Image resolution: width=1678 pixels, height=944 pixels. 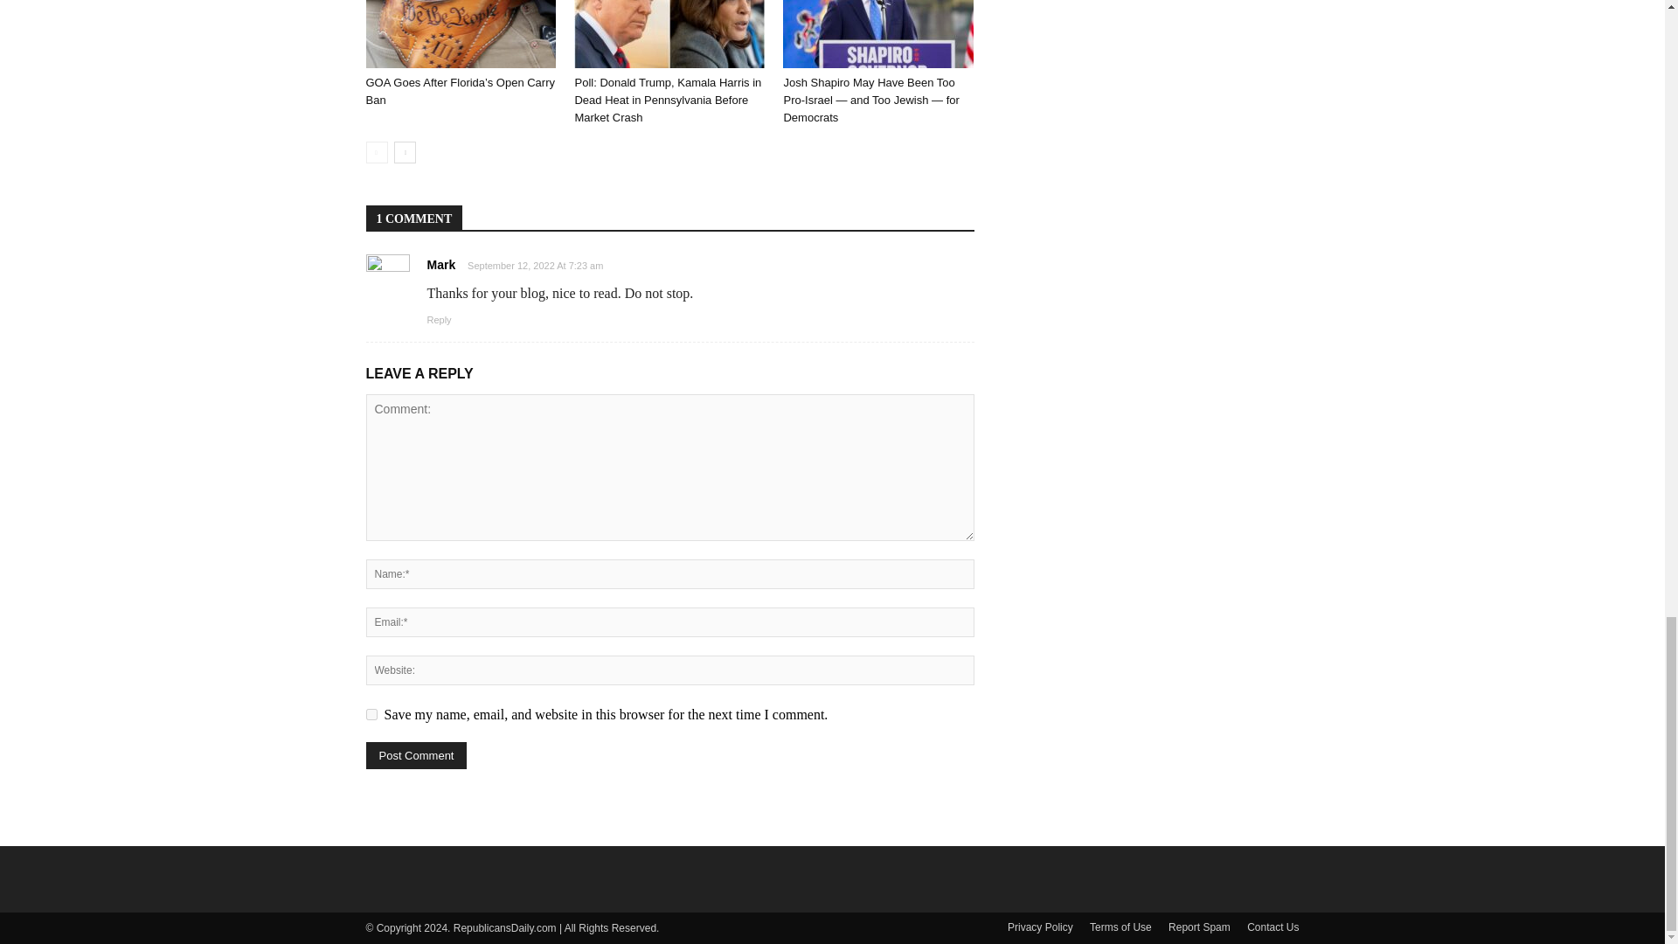 What do you see at coordinates (416, 755) in the screenshot?
I see `Post Comment` at bounding box center [416, 755].